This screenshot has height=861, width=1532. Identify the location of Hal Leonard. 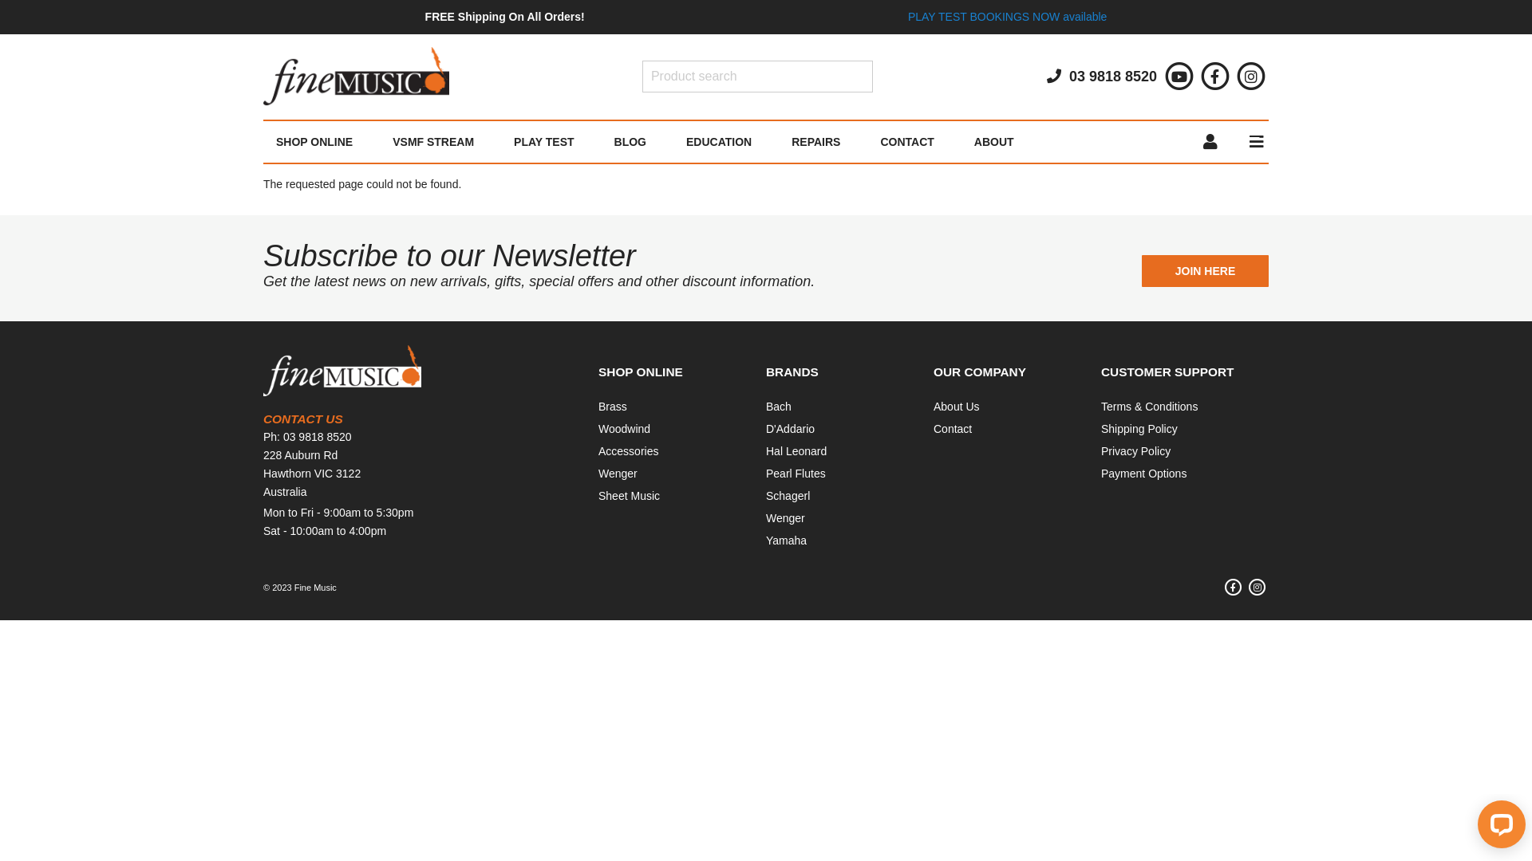
(796, 451).